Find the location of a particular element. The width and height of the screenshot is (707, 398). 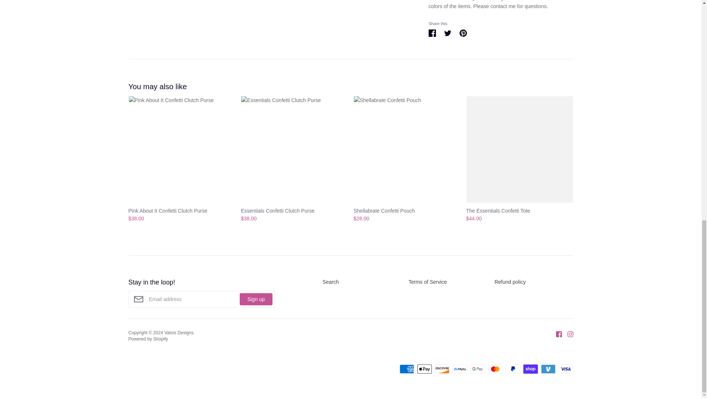

Instagram is located at coordinates (568, 334).